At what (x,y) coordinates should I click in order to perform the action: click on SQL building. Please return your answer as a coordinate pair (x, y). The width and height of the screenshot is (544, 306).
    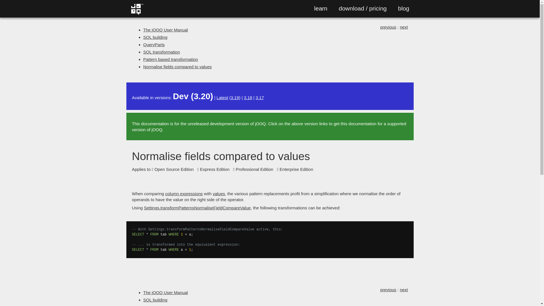
    Looking at the image, I should click on (155, 300).